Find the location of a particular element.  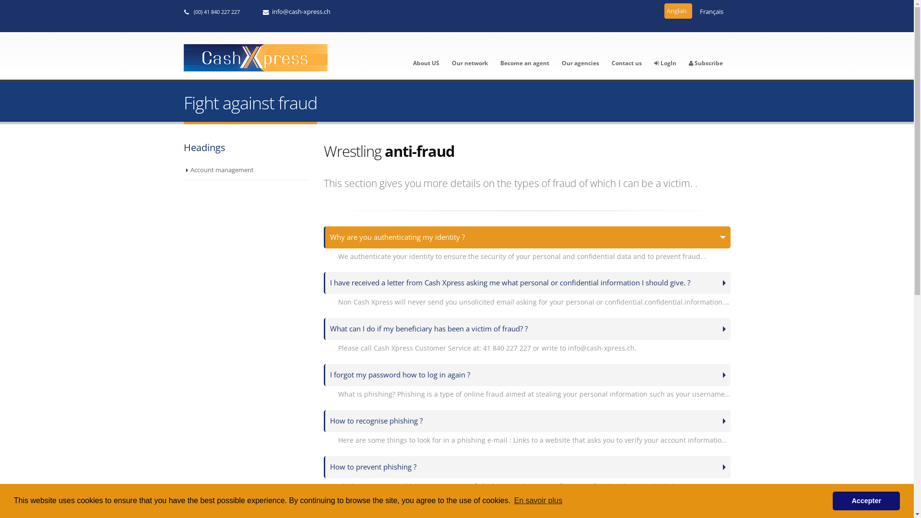

Anglais is located at coordinates (678, 11).